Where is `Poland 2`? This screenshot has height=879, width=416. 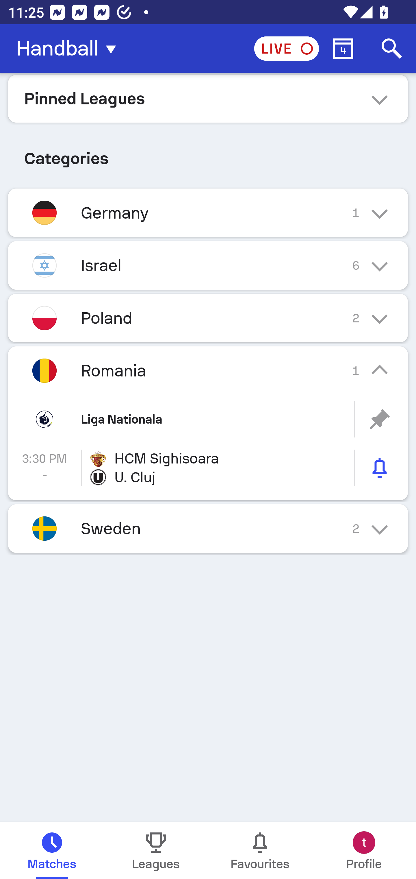 Poland 2 is located at coordinates (208, 317).